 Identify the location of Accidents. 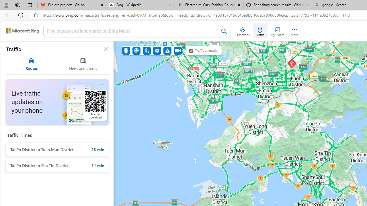
(136, 50).